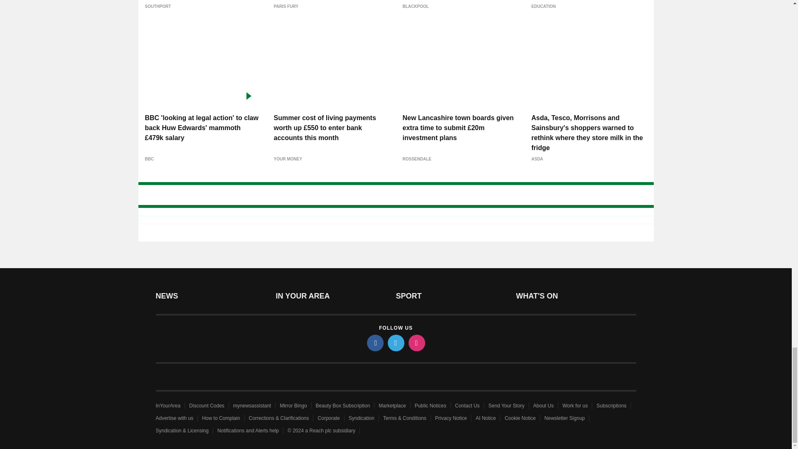  What do you see at coordinates (416, 343) in the screenshot?
I see `instagram` at bounding box center [416, 343].